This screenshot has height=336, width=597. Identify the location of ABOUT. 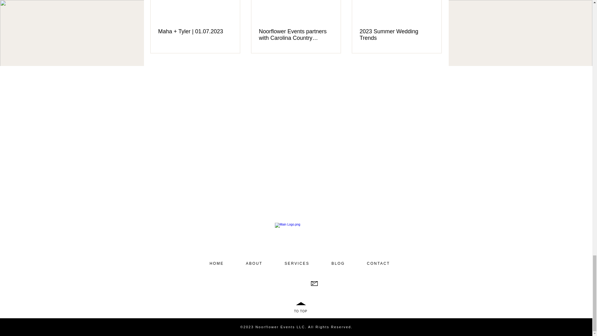
(254, 264).